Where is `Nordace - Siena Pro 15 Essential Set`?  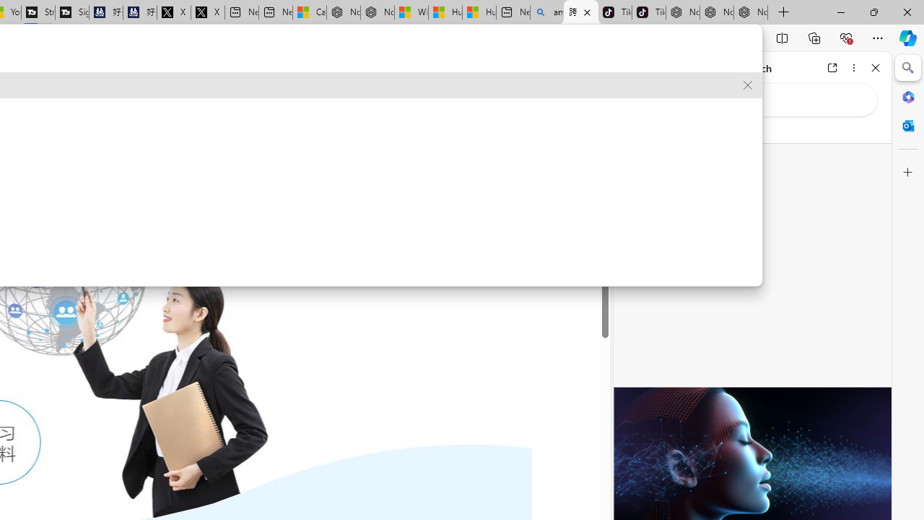 Nordace - Siena Pro 15 Essential Set is located at coordinates (751, 13).